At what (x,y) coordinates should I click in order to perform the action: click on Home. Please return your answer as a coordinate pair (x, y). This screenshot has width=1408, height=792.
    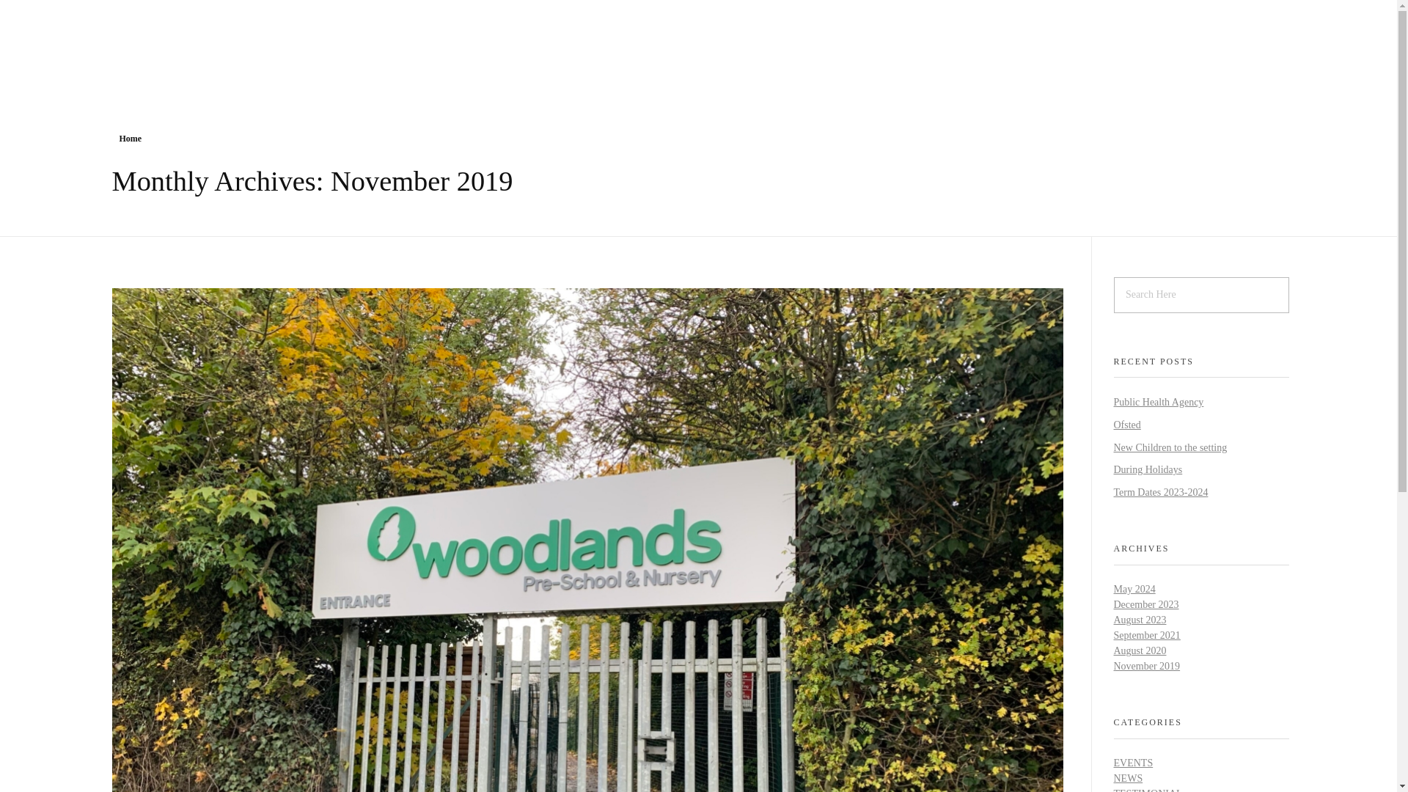
    Looking at the image, I should click on (130, 138).